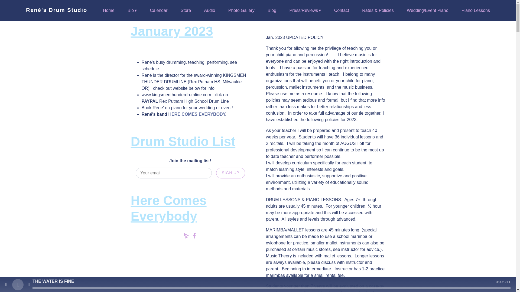 Image resolution: width=520 pixels, height=292 pixels. What do you see at coordinates (197, 114) in the screenshot?
I see `HERE COMES EVERYBODY` at bounding box center [197, 114].